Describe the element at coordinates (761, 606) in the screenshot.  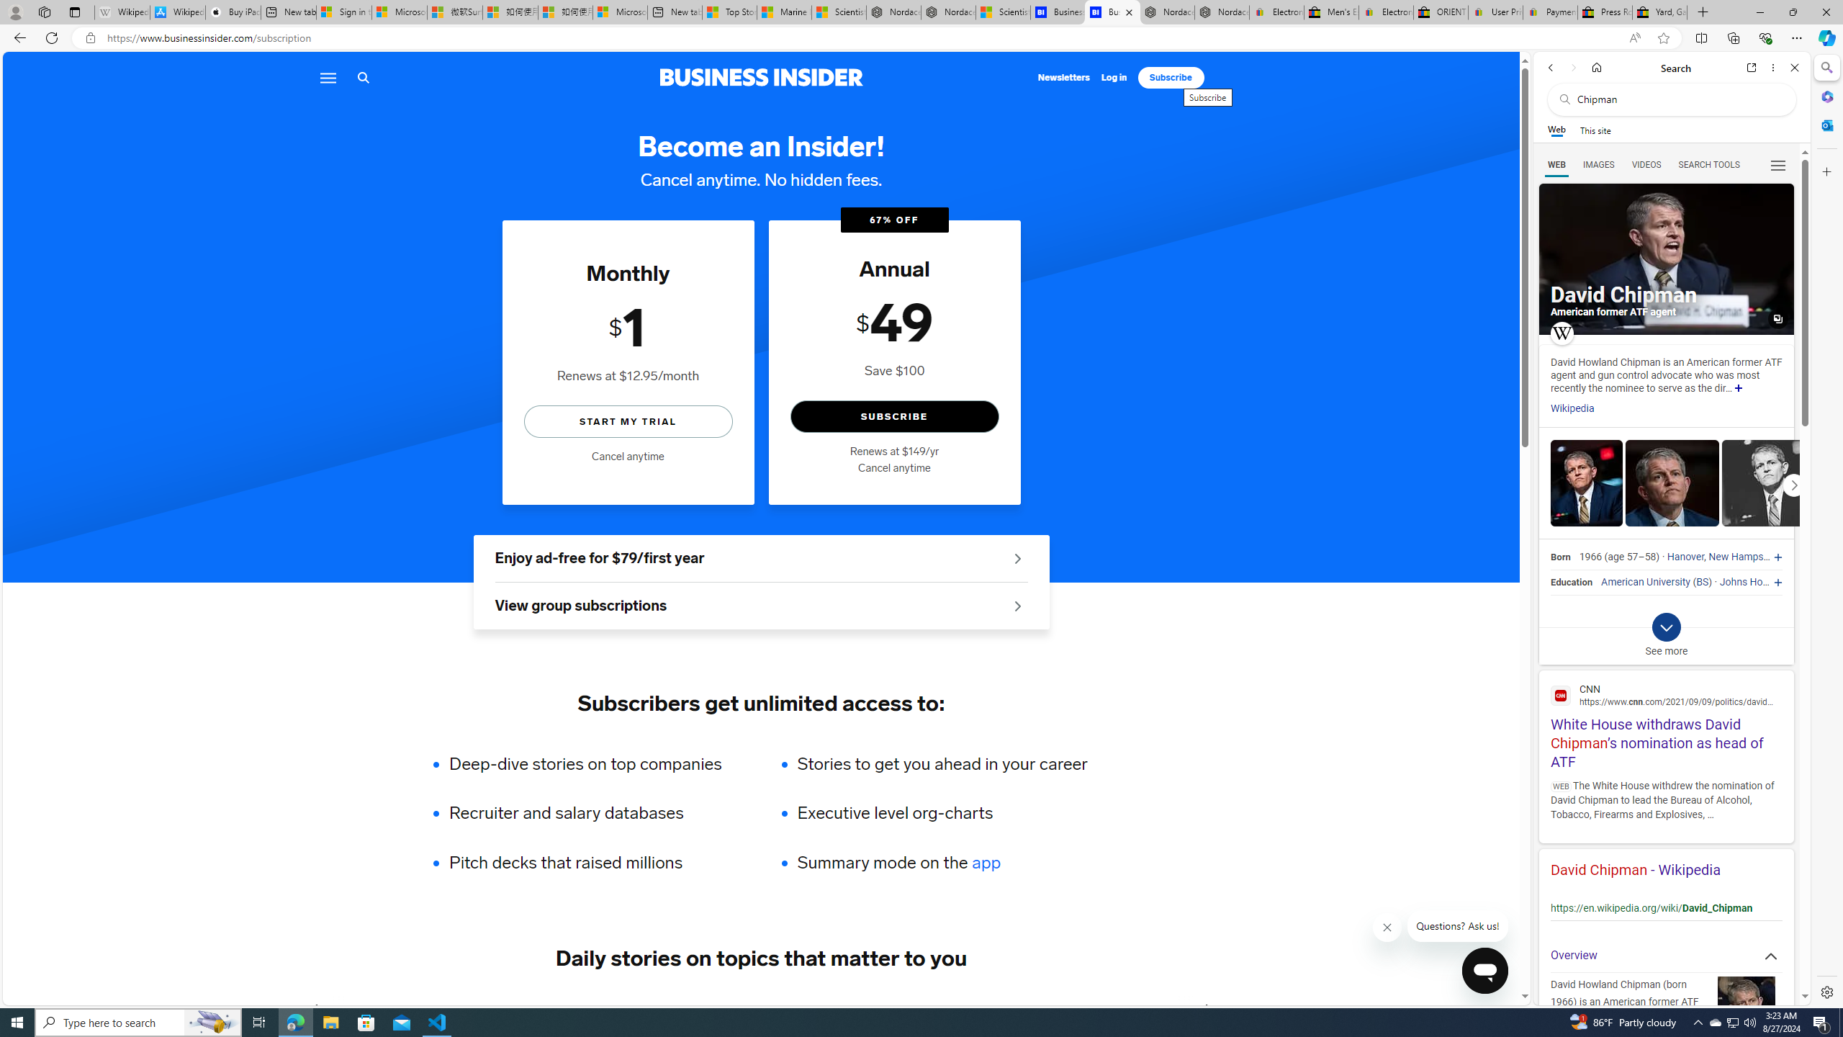
I see `View group subscriptions See group offers` at that location.